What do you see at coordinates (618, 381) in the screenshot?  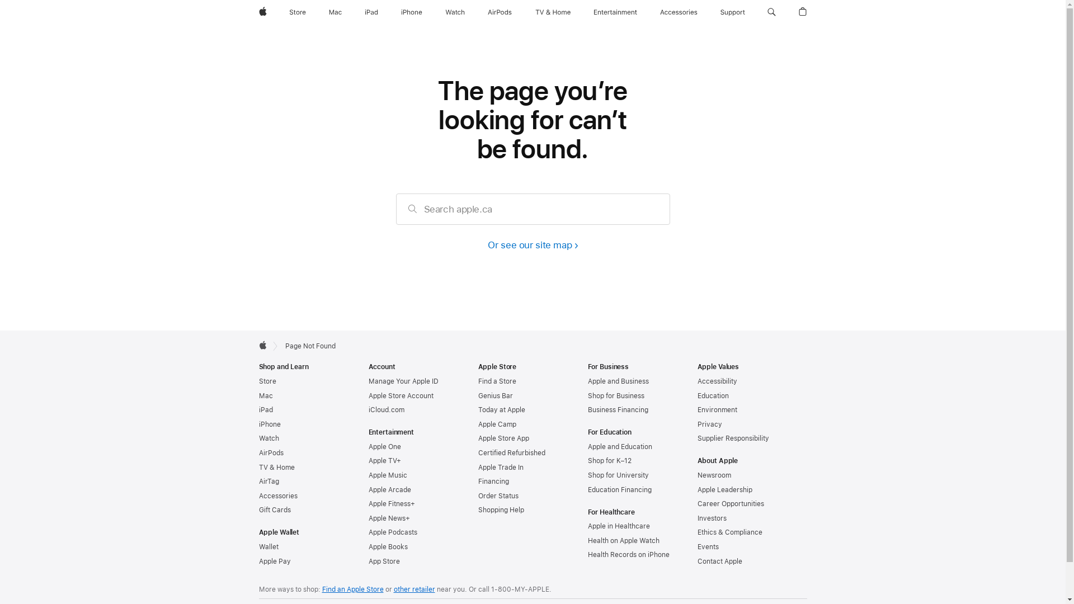 I see `Apple and Business` at bounding box center [618, 381].